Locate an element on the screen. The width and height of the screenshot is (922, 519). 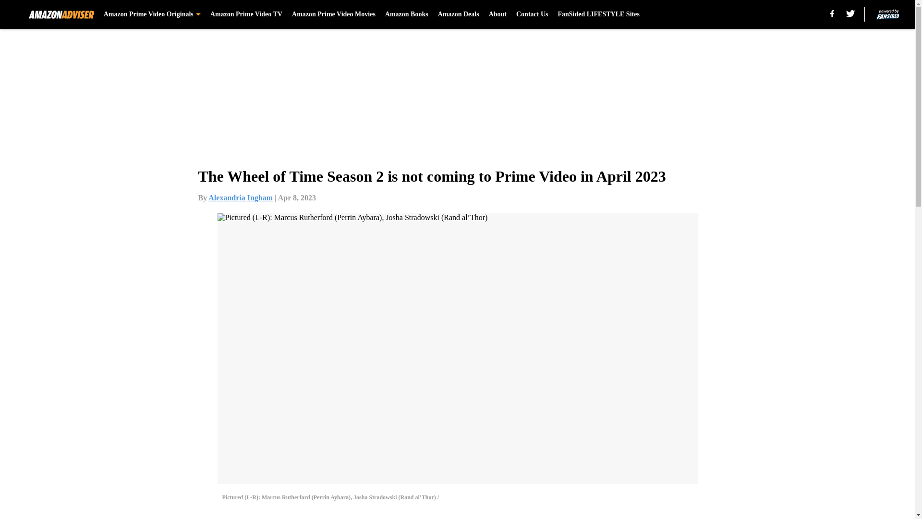
Amazon Deals is located at coordinates (459, 14).